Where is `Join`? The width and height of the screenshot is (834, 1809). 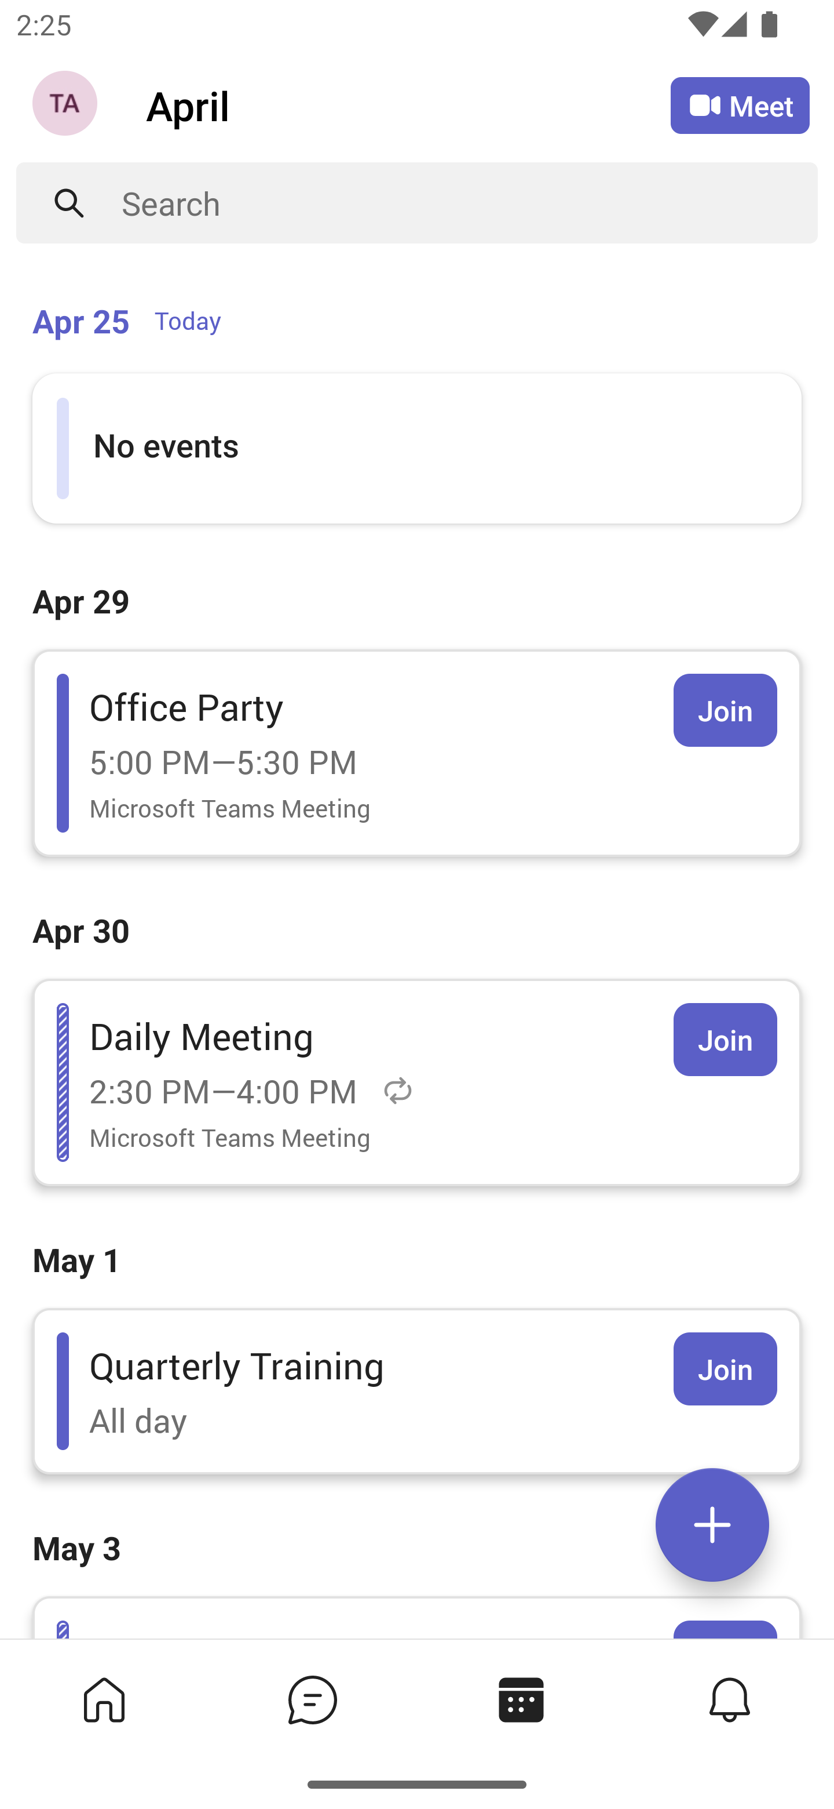
Join is located at coordinates (725, 710).